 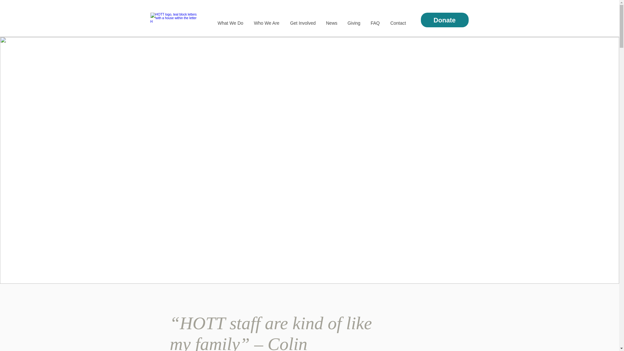 What do you see at coordinates (375, 23) in the screenshot?
I see `FAQ` at bounding box center [375, 23].